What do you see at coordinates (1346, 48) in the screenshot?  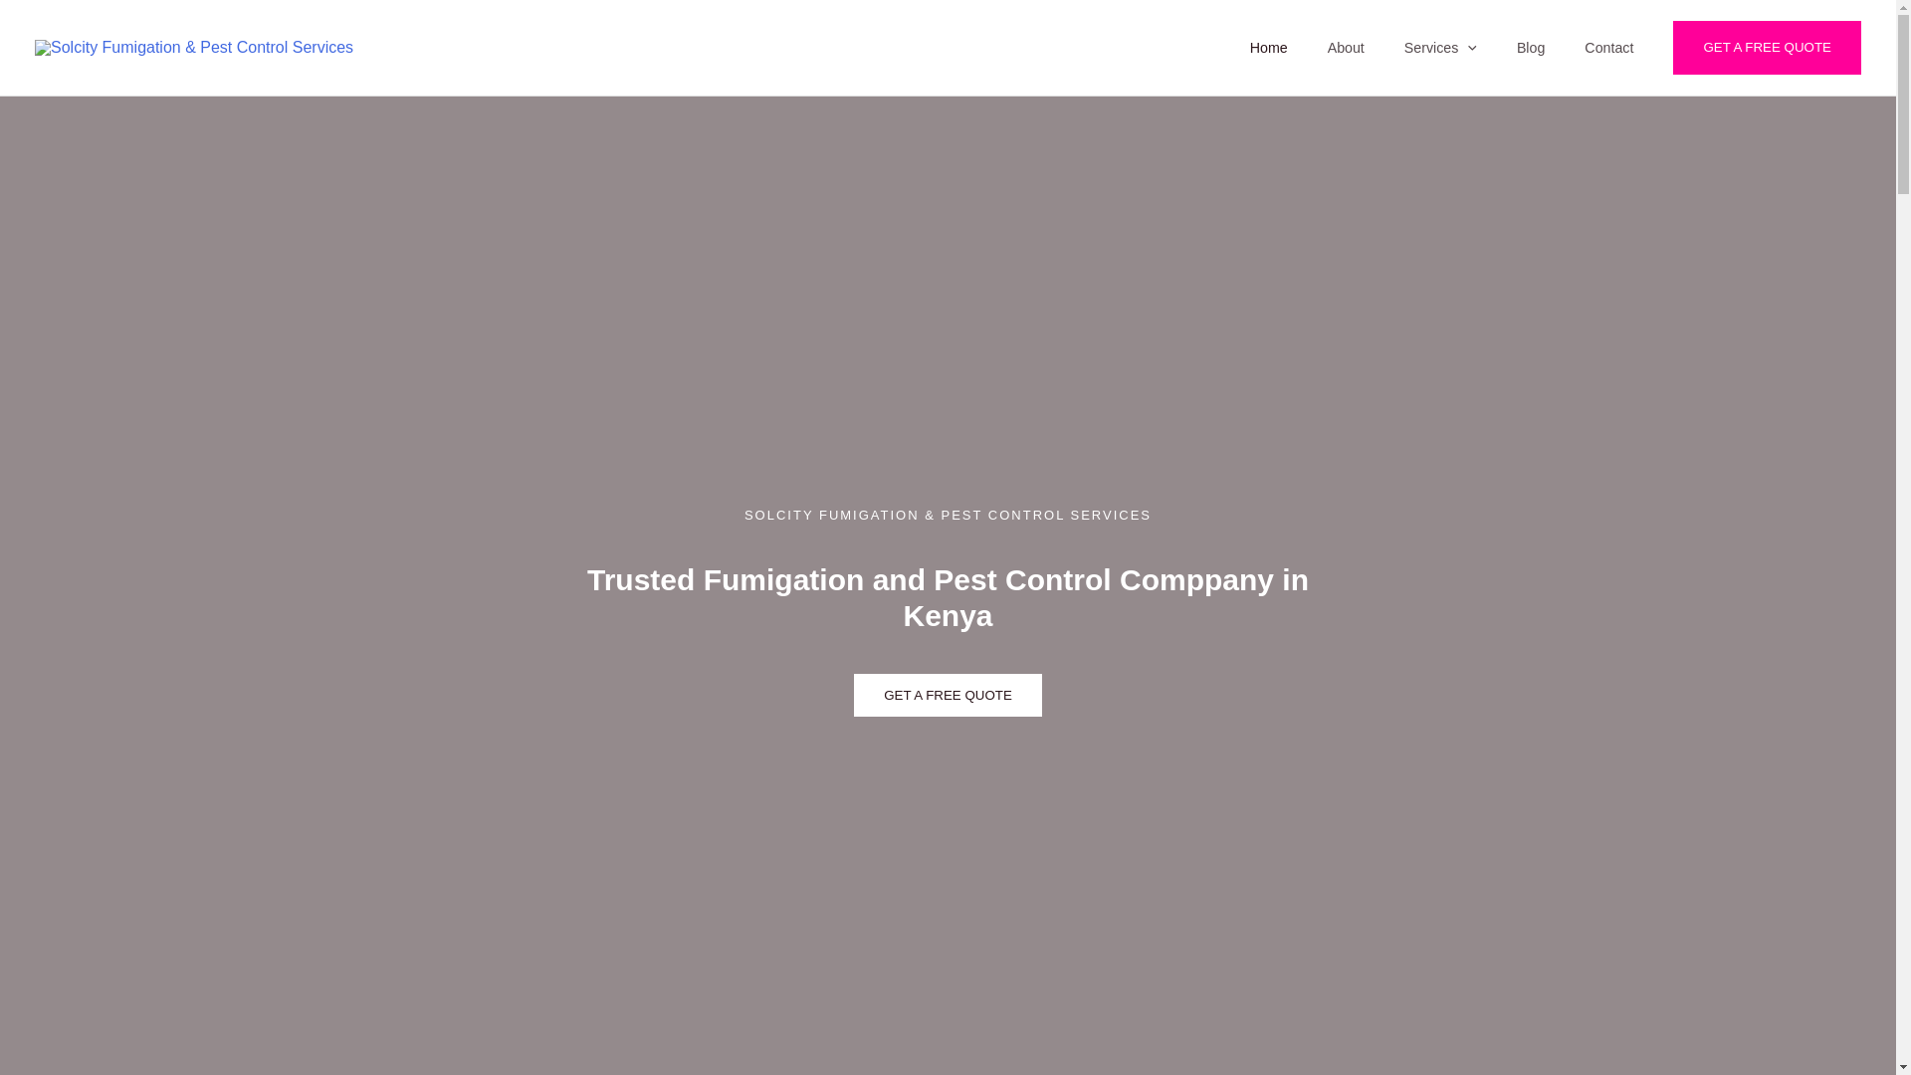 I see `About` at bounding box center [1346, 48].